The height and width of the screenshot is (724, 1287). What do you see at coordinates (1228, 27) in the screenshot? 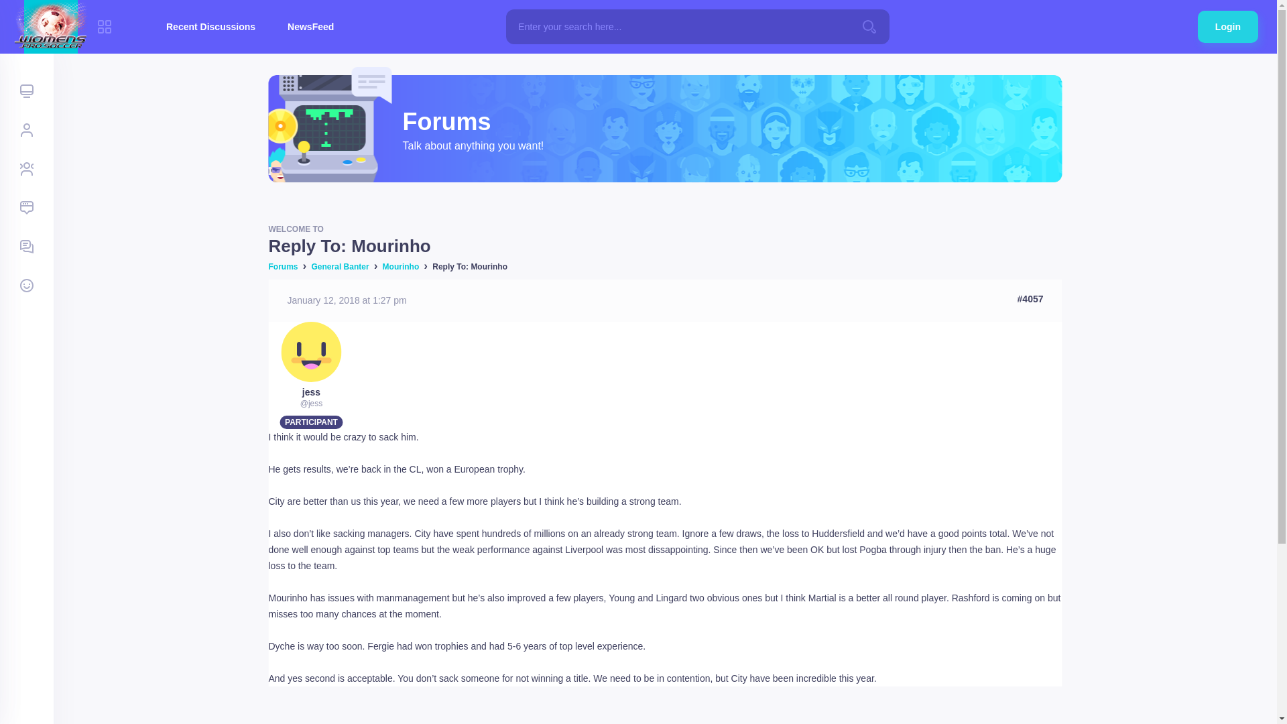
I see `Login` at bounding box center [1228, 27].